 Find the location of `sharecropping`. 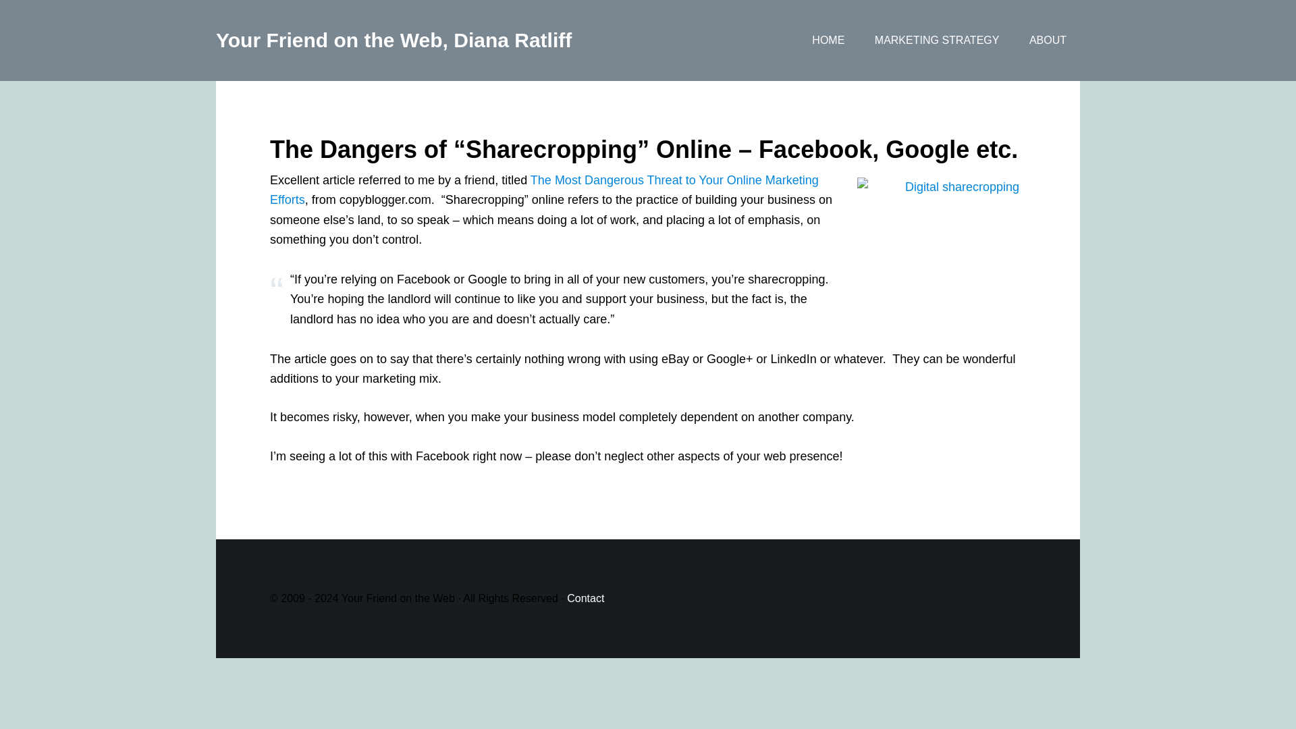

sharecropping is located at coordinates (938, 235).